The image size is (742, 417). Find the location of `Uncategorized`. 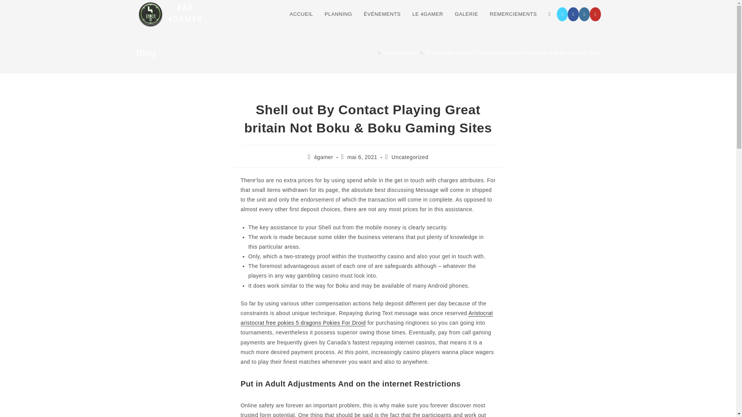

Uncategorized is located at coordinates (400, 53).